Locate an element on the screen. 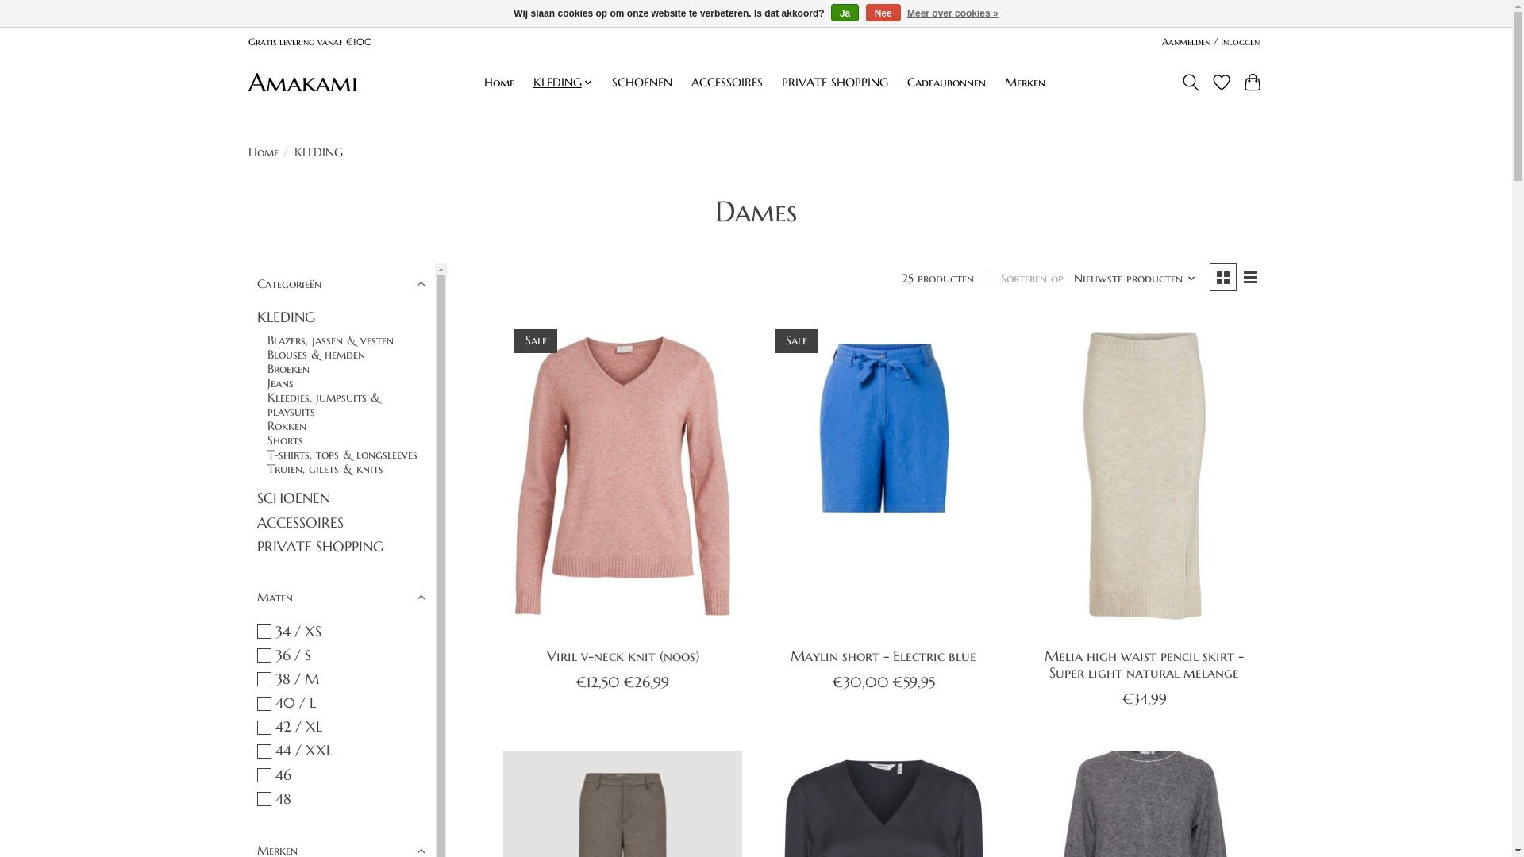 The width and height of the screenshot is (1524, 857). Maten is located at coordinates (341, 597).